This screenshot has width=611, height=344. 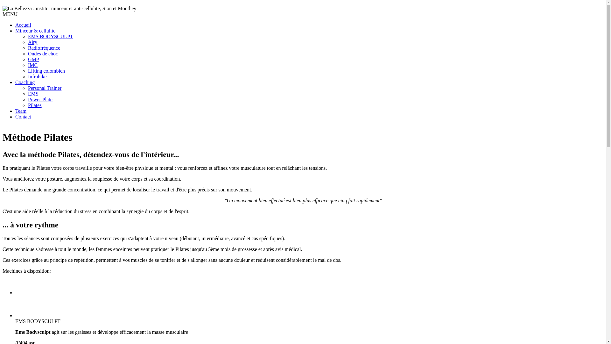 I want to click on IMC, so click(x=33, y=65).